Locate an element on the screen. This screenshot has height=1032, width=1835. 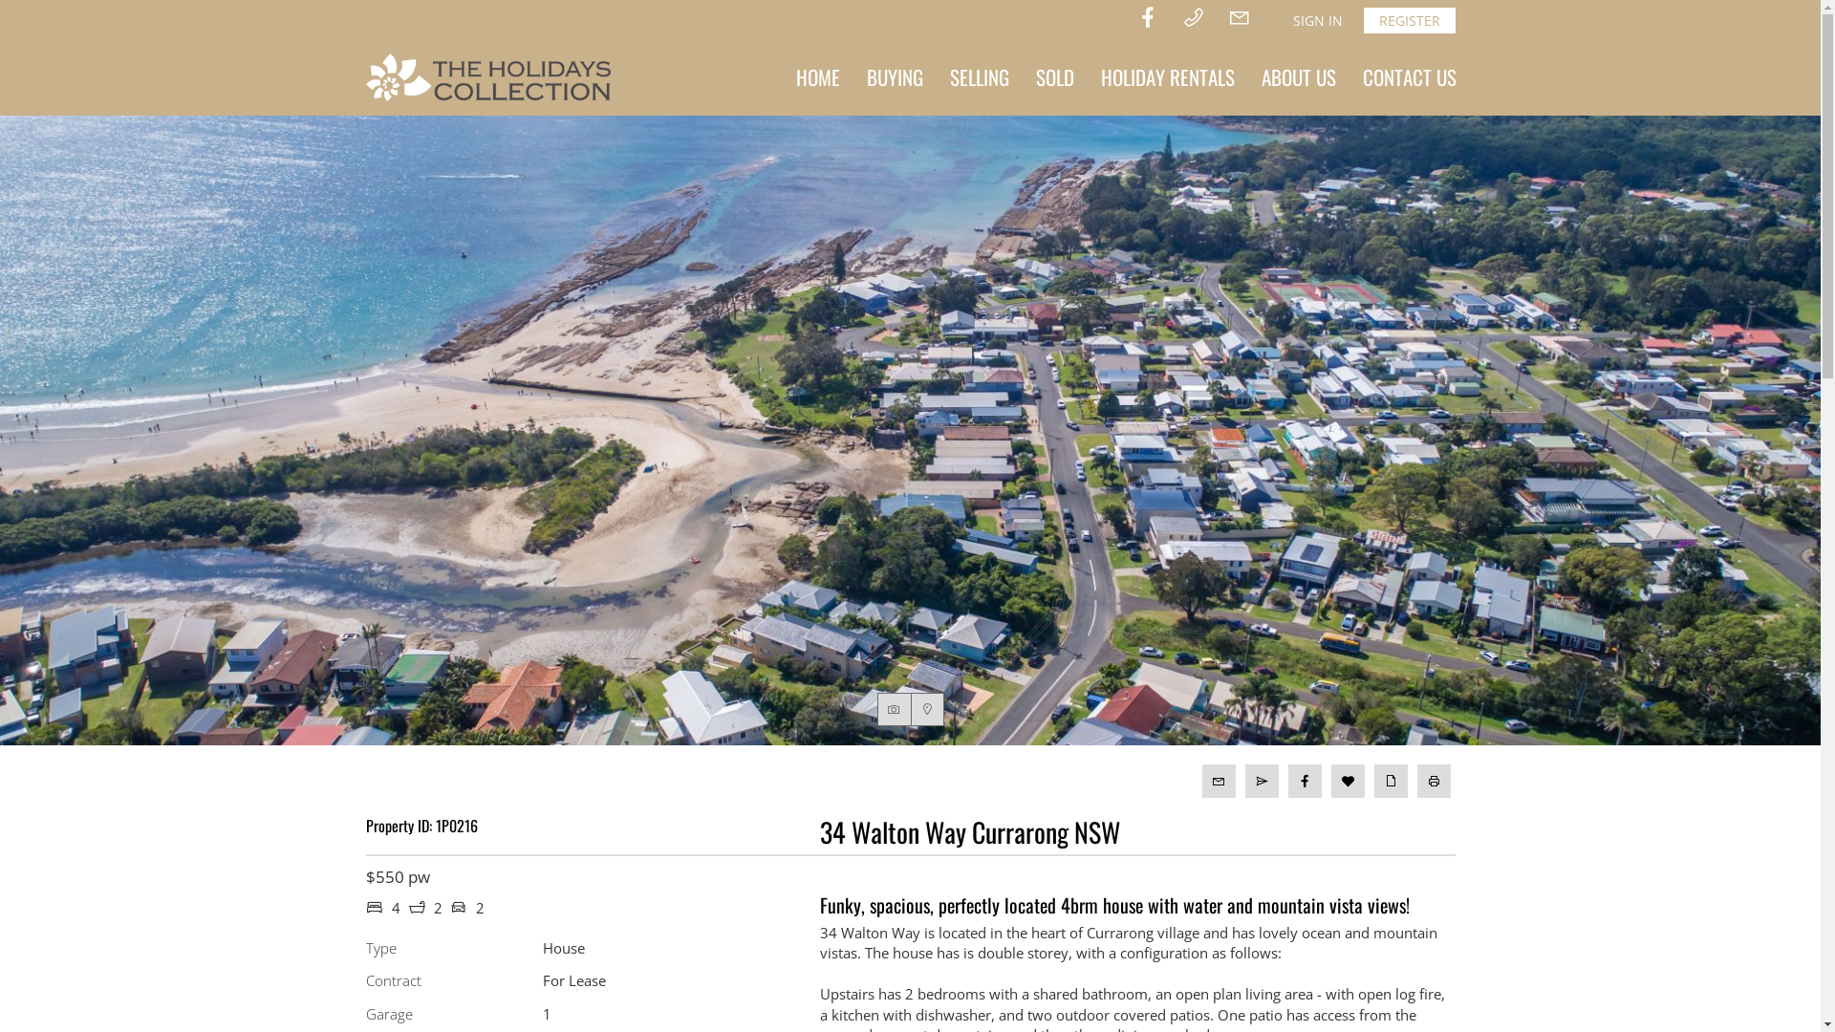
BUYING is located at coordinates (895, 77).